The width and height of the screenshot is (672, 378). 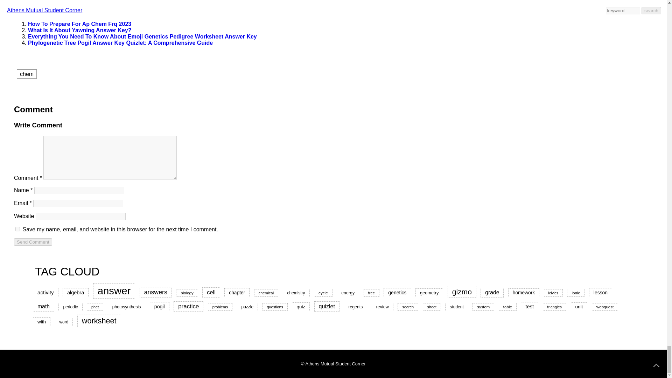 I want to click on chem, so click(x=27, y=73).